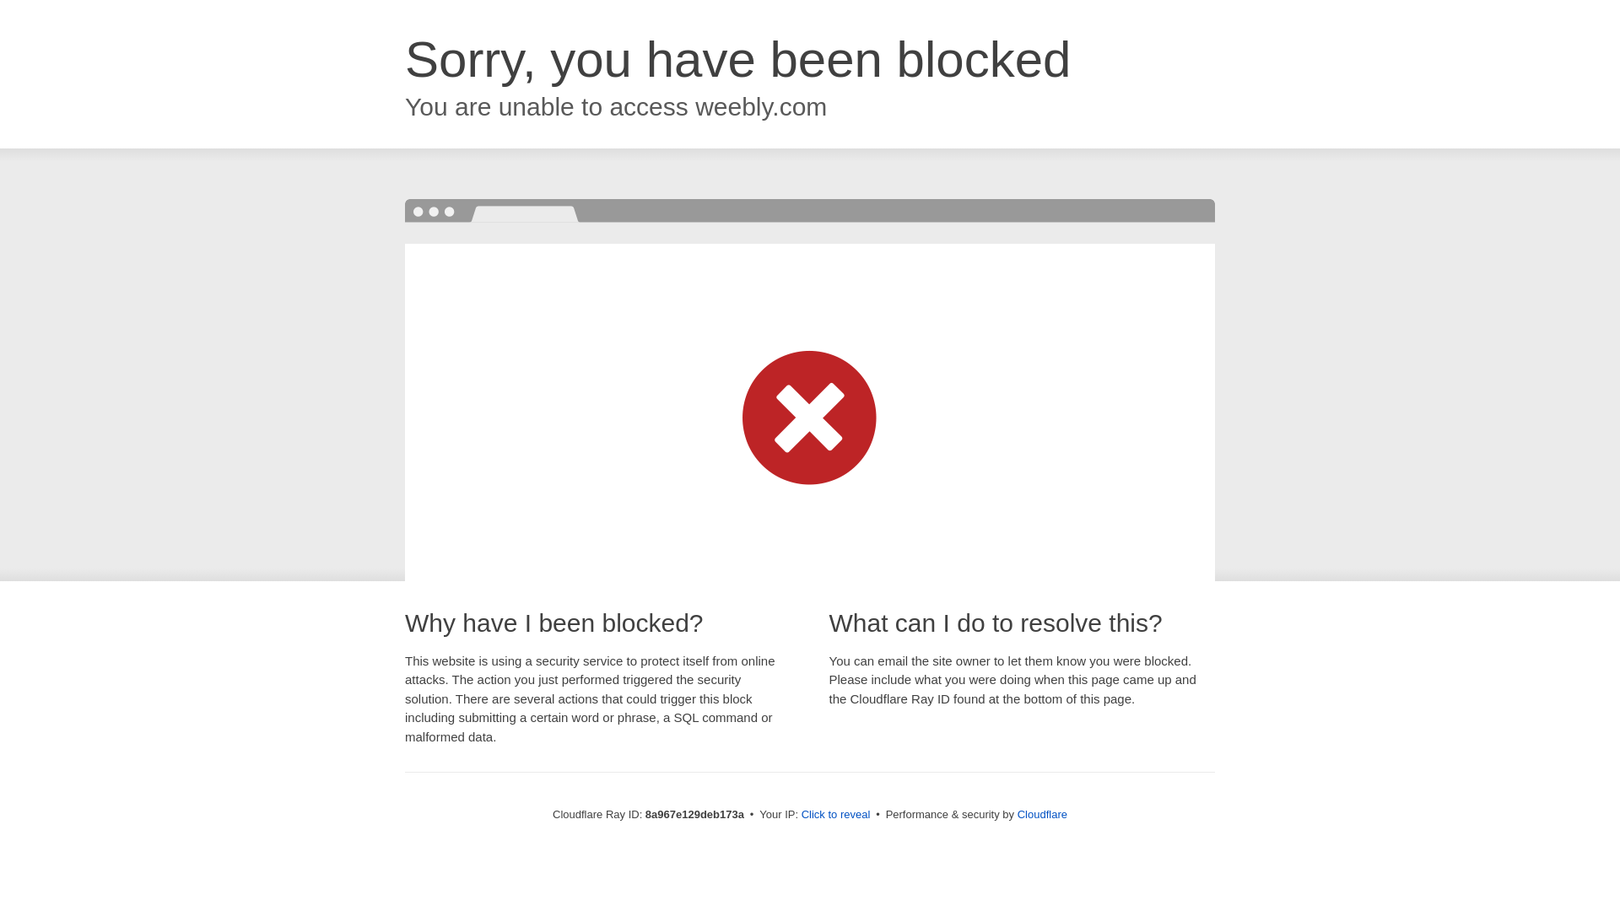 This screenshot has width=1620, height=911. I want to click on Click to reveal, so click(836, 815).